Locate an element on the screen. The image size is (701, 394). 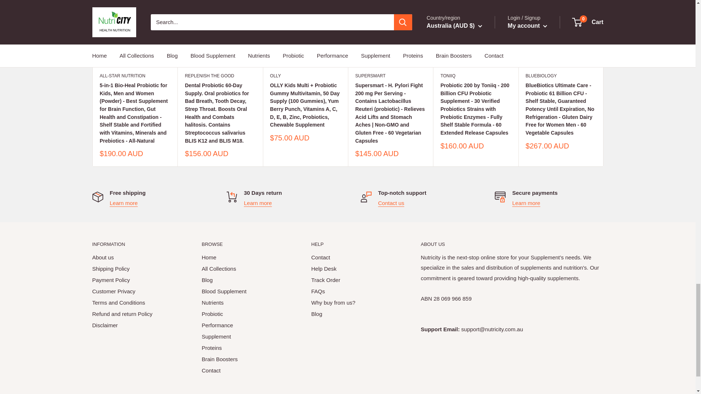
Contact is located at coordinates (391, 203).